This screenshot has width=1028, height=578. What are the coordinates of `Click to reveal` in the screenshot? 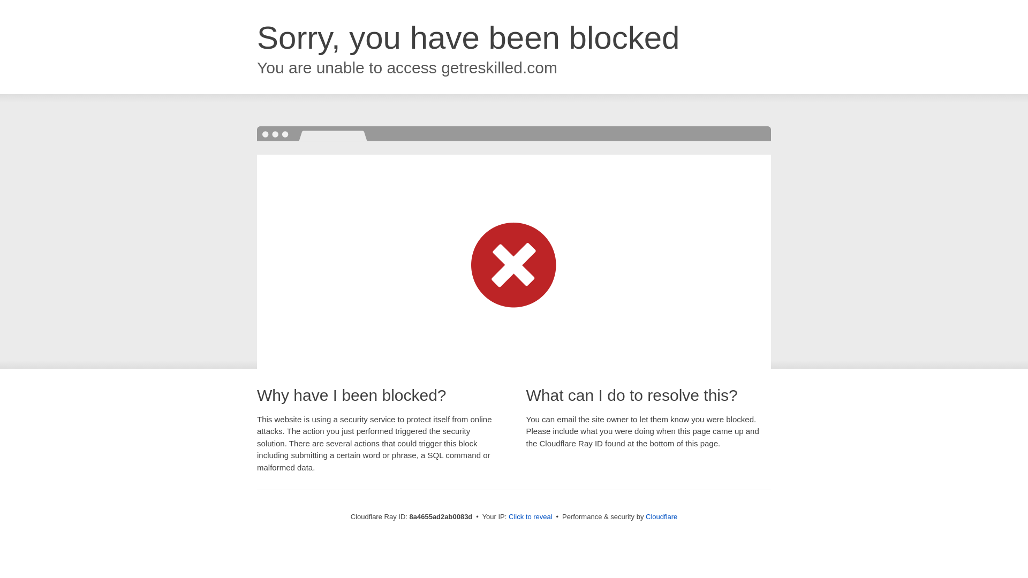 It's located at (531, 517).